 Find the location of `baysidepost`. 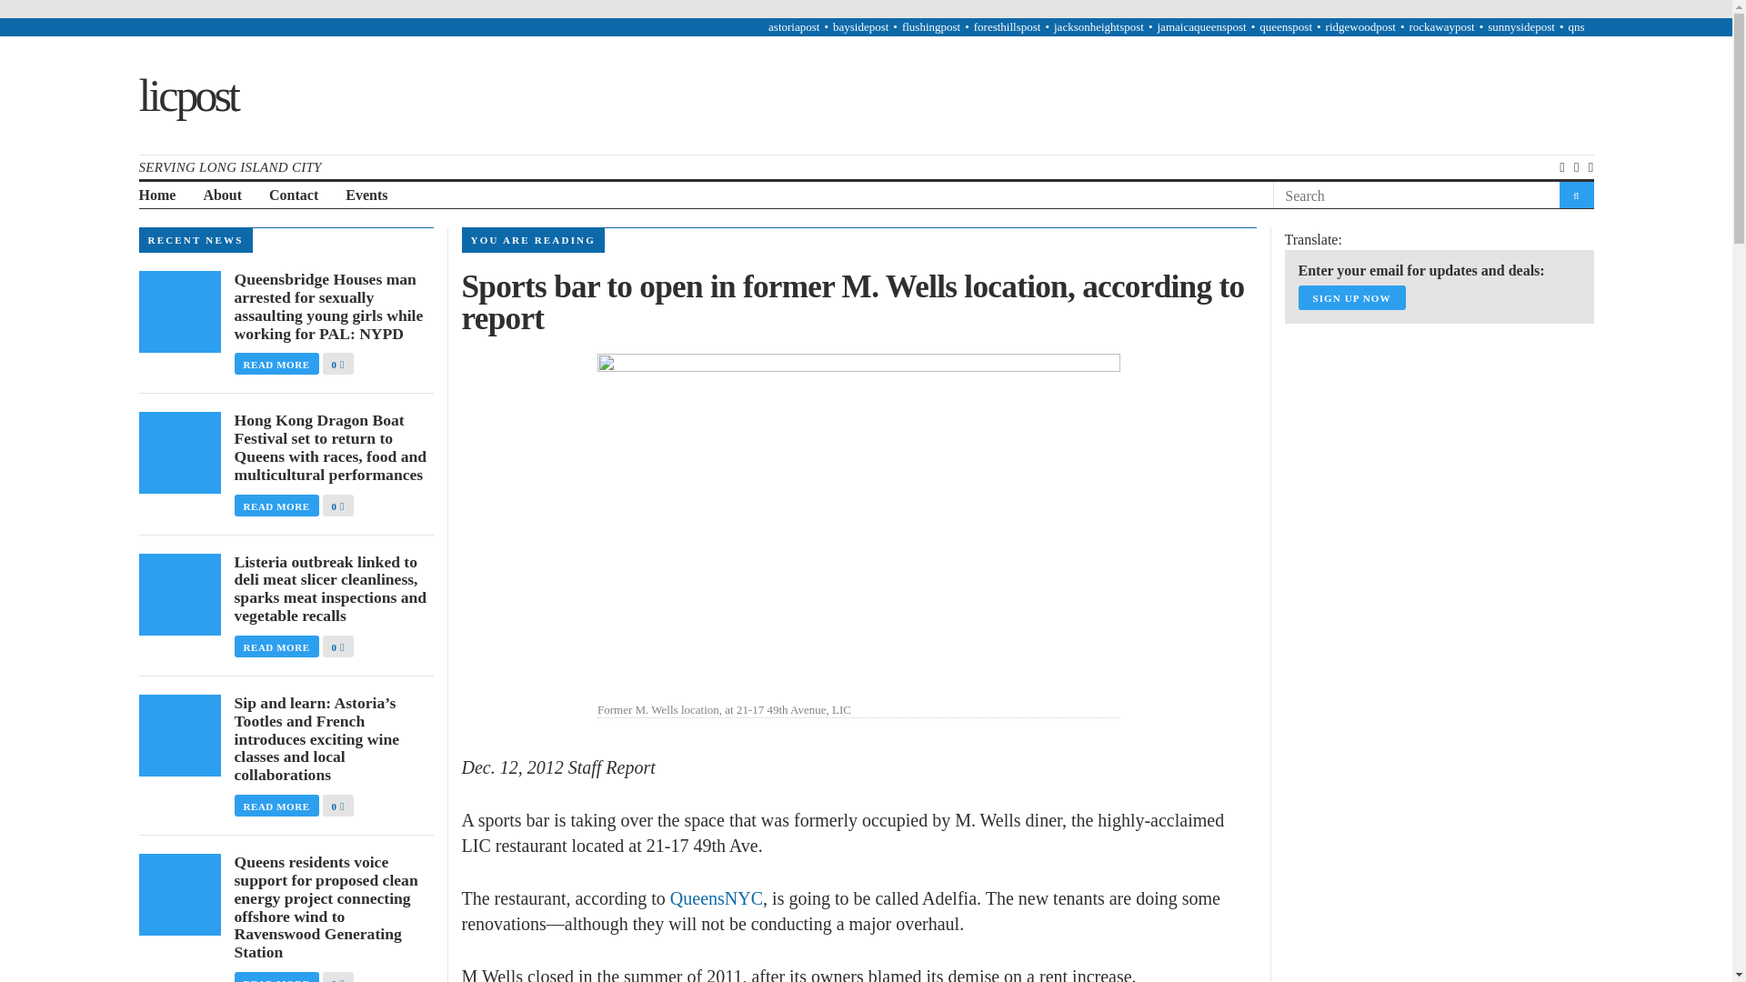

baysidepost is located at coordinates (860, 25).